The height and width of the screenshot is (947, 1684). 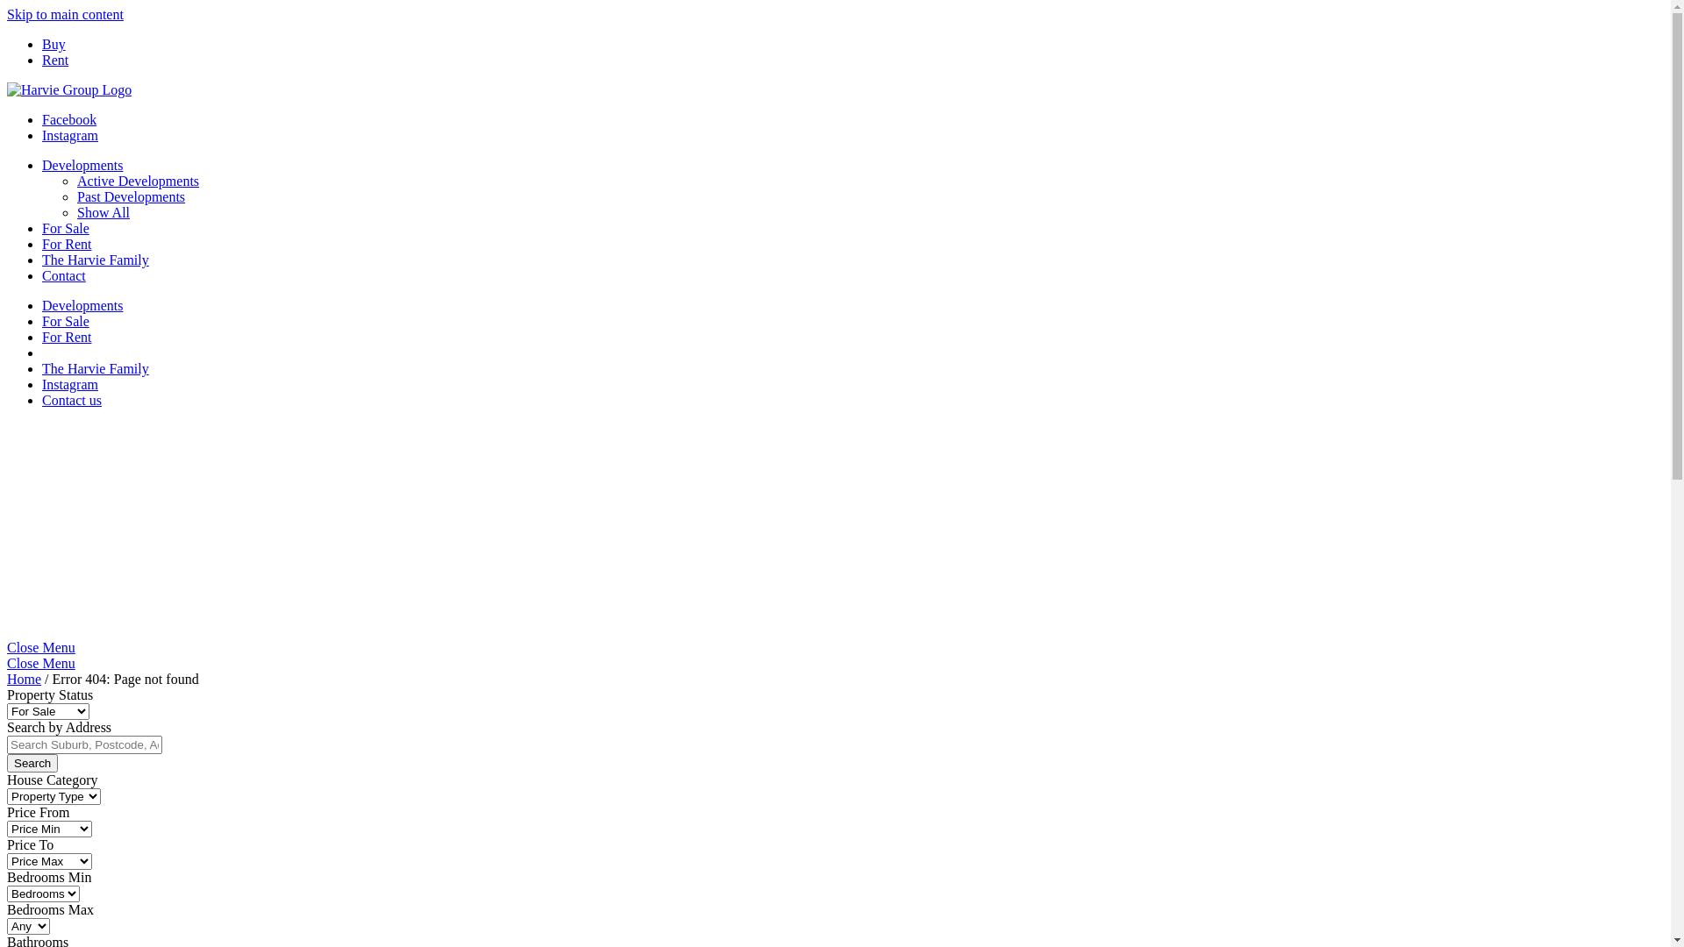 What do you see at coordinates (54, 44) in the screenshot?
I see `Buy` at bounding box center [54, 44].